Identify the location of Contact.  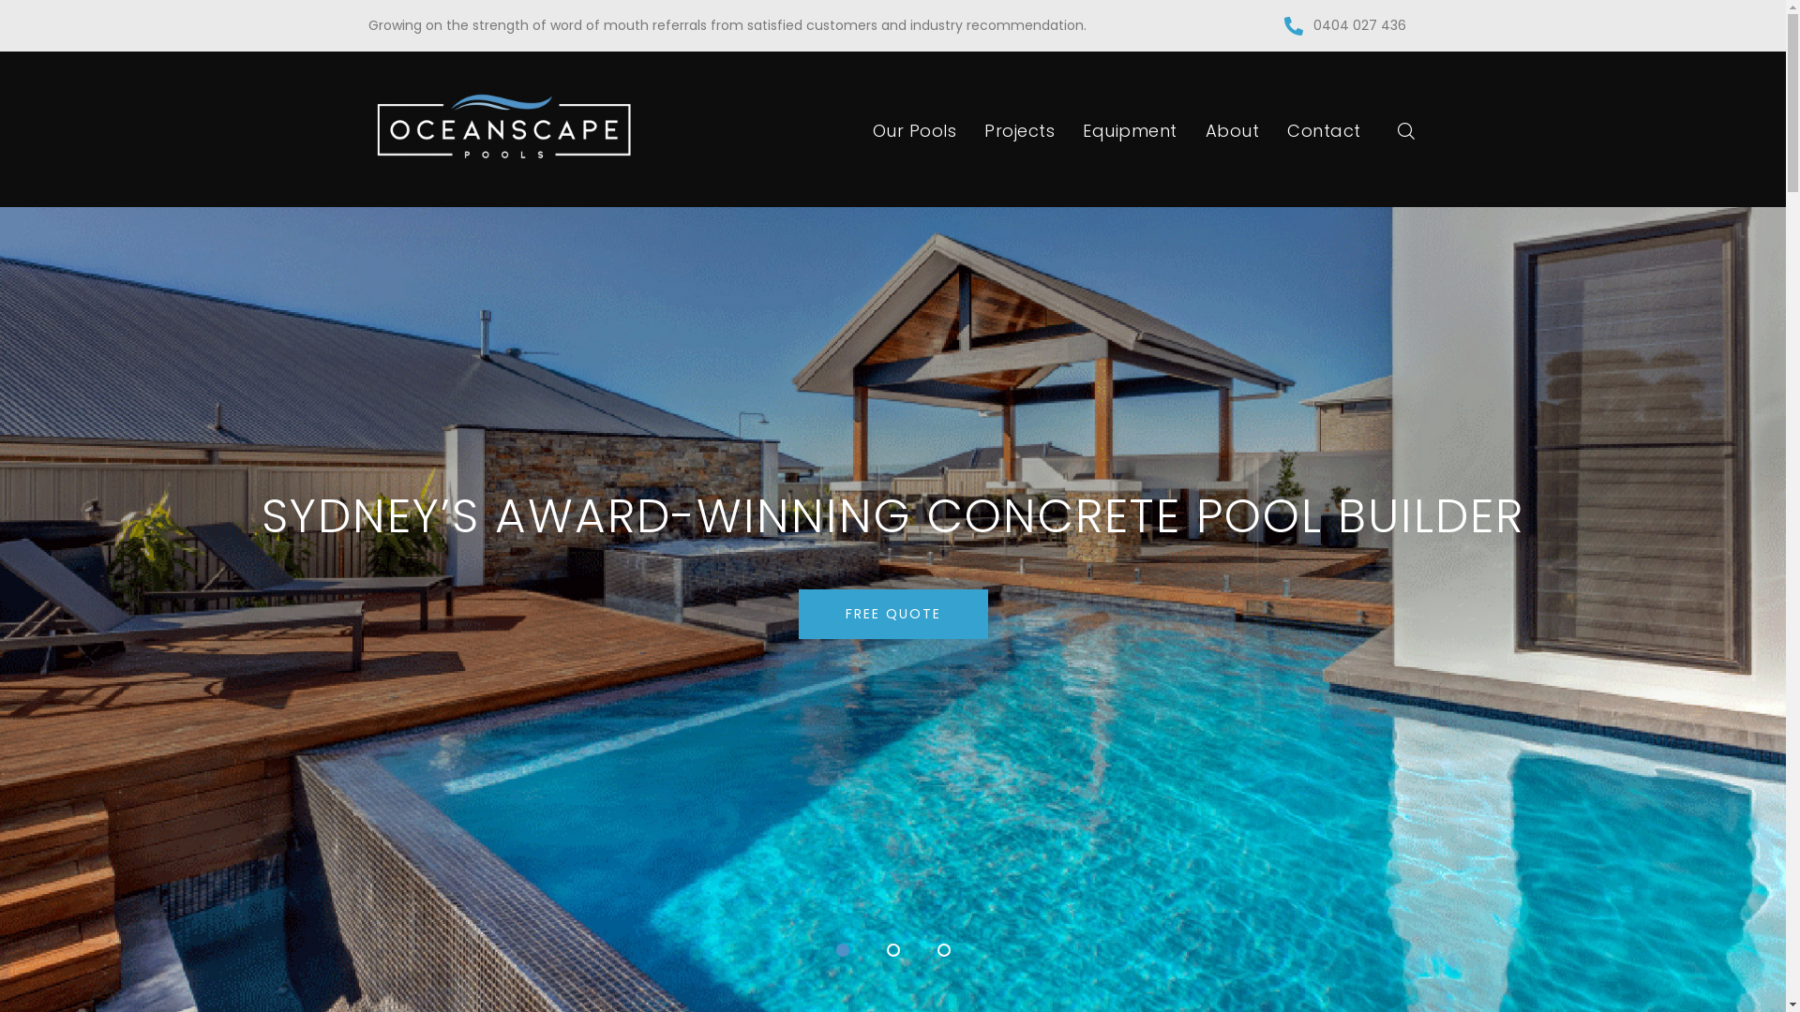
(1324, 133).